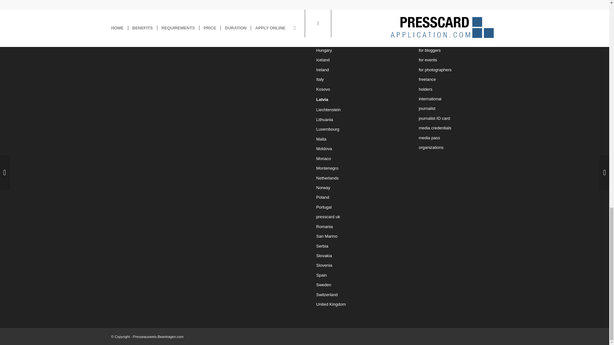  What do you see at coordinates (356, 100) in the screenshot?
I see `Latvia` at bounding box center [356, 100].